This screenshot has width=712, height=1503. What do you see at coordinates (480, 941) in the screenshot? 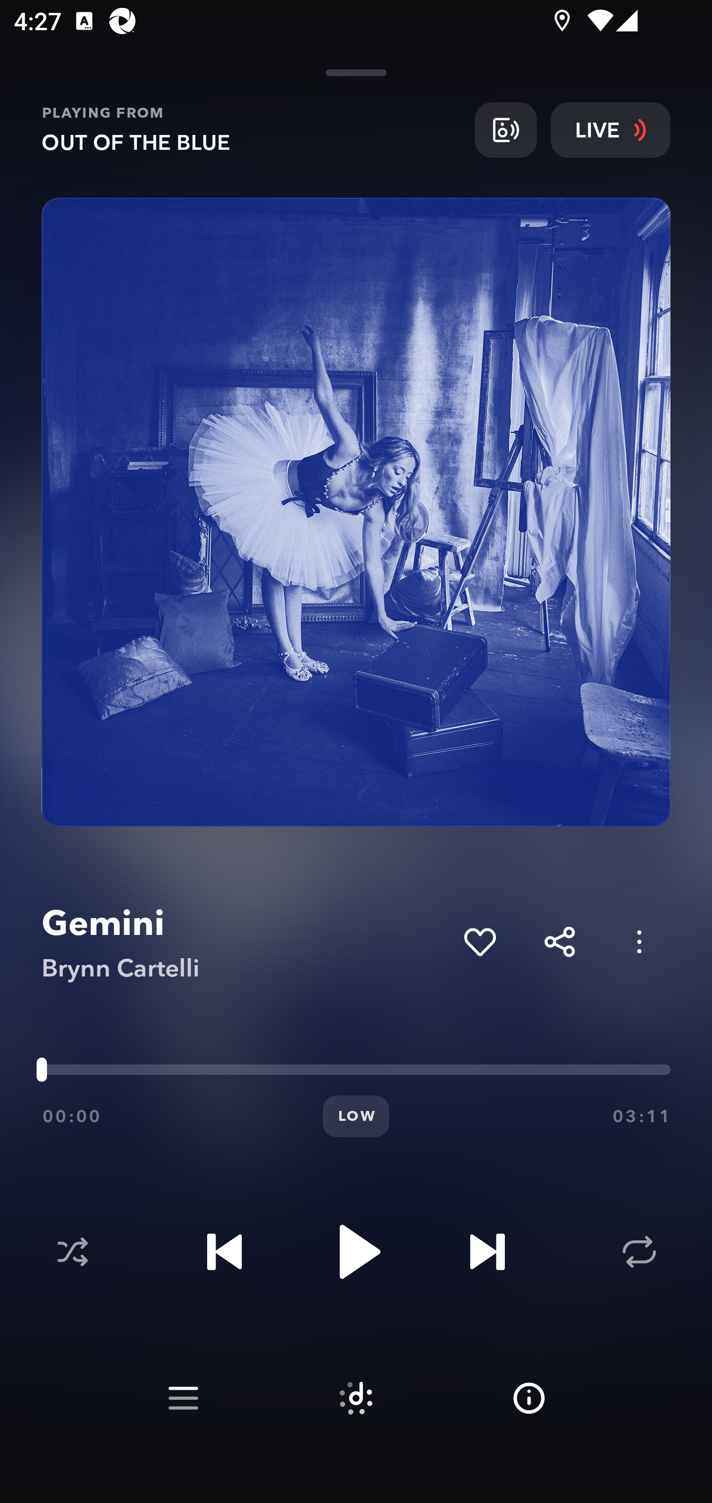
I see `Add to My Collection` at bounding box center [480, 941].